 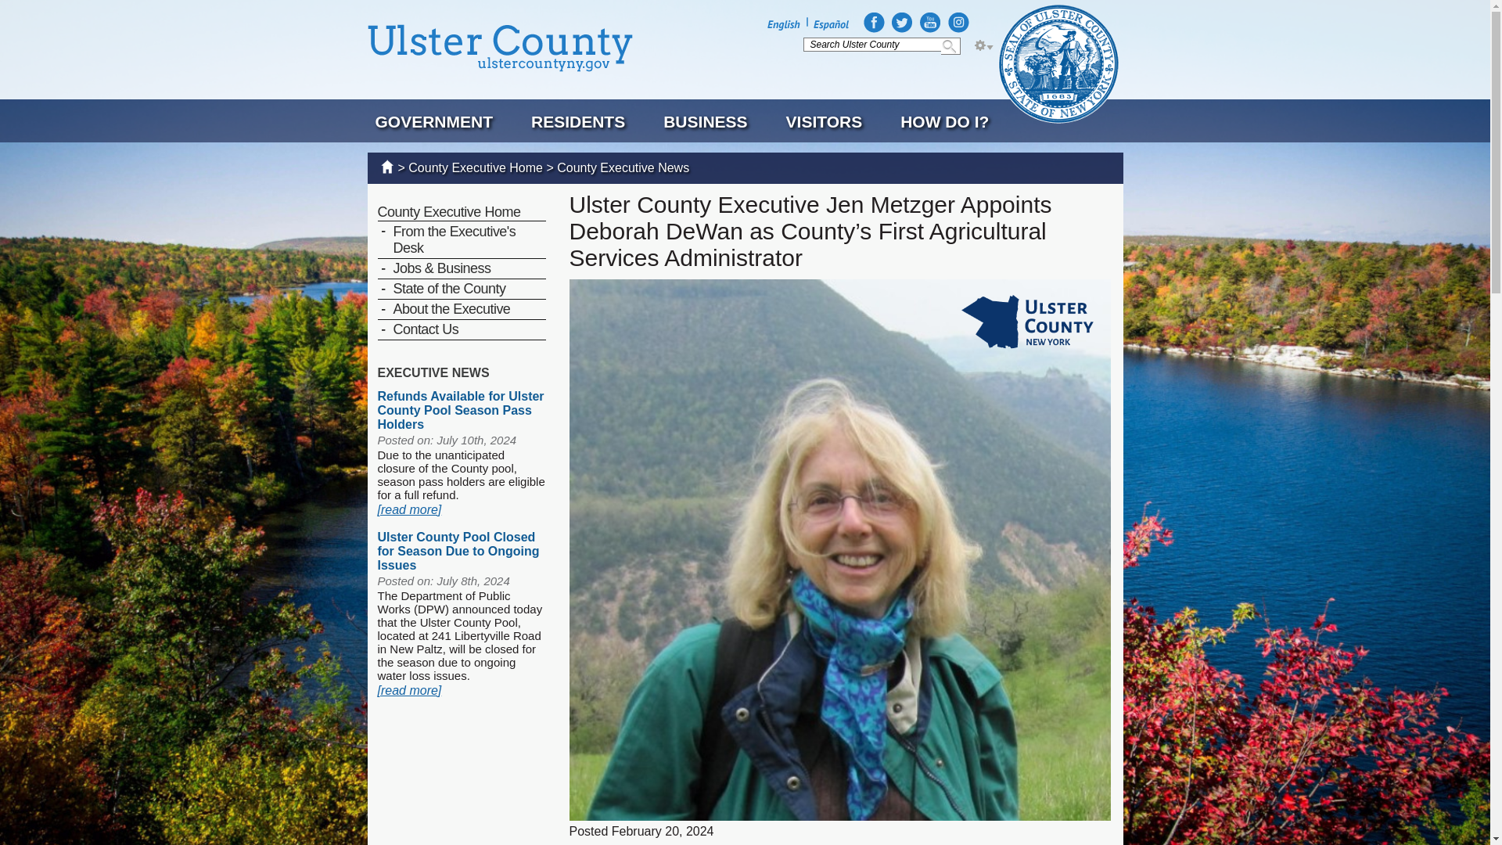 What do you see at coordinates (577, 122) in the screenshot?
I see `RESIDENTS` at bounding box center [577, 122].